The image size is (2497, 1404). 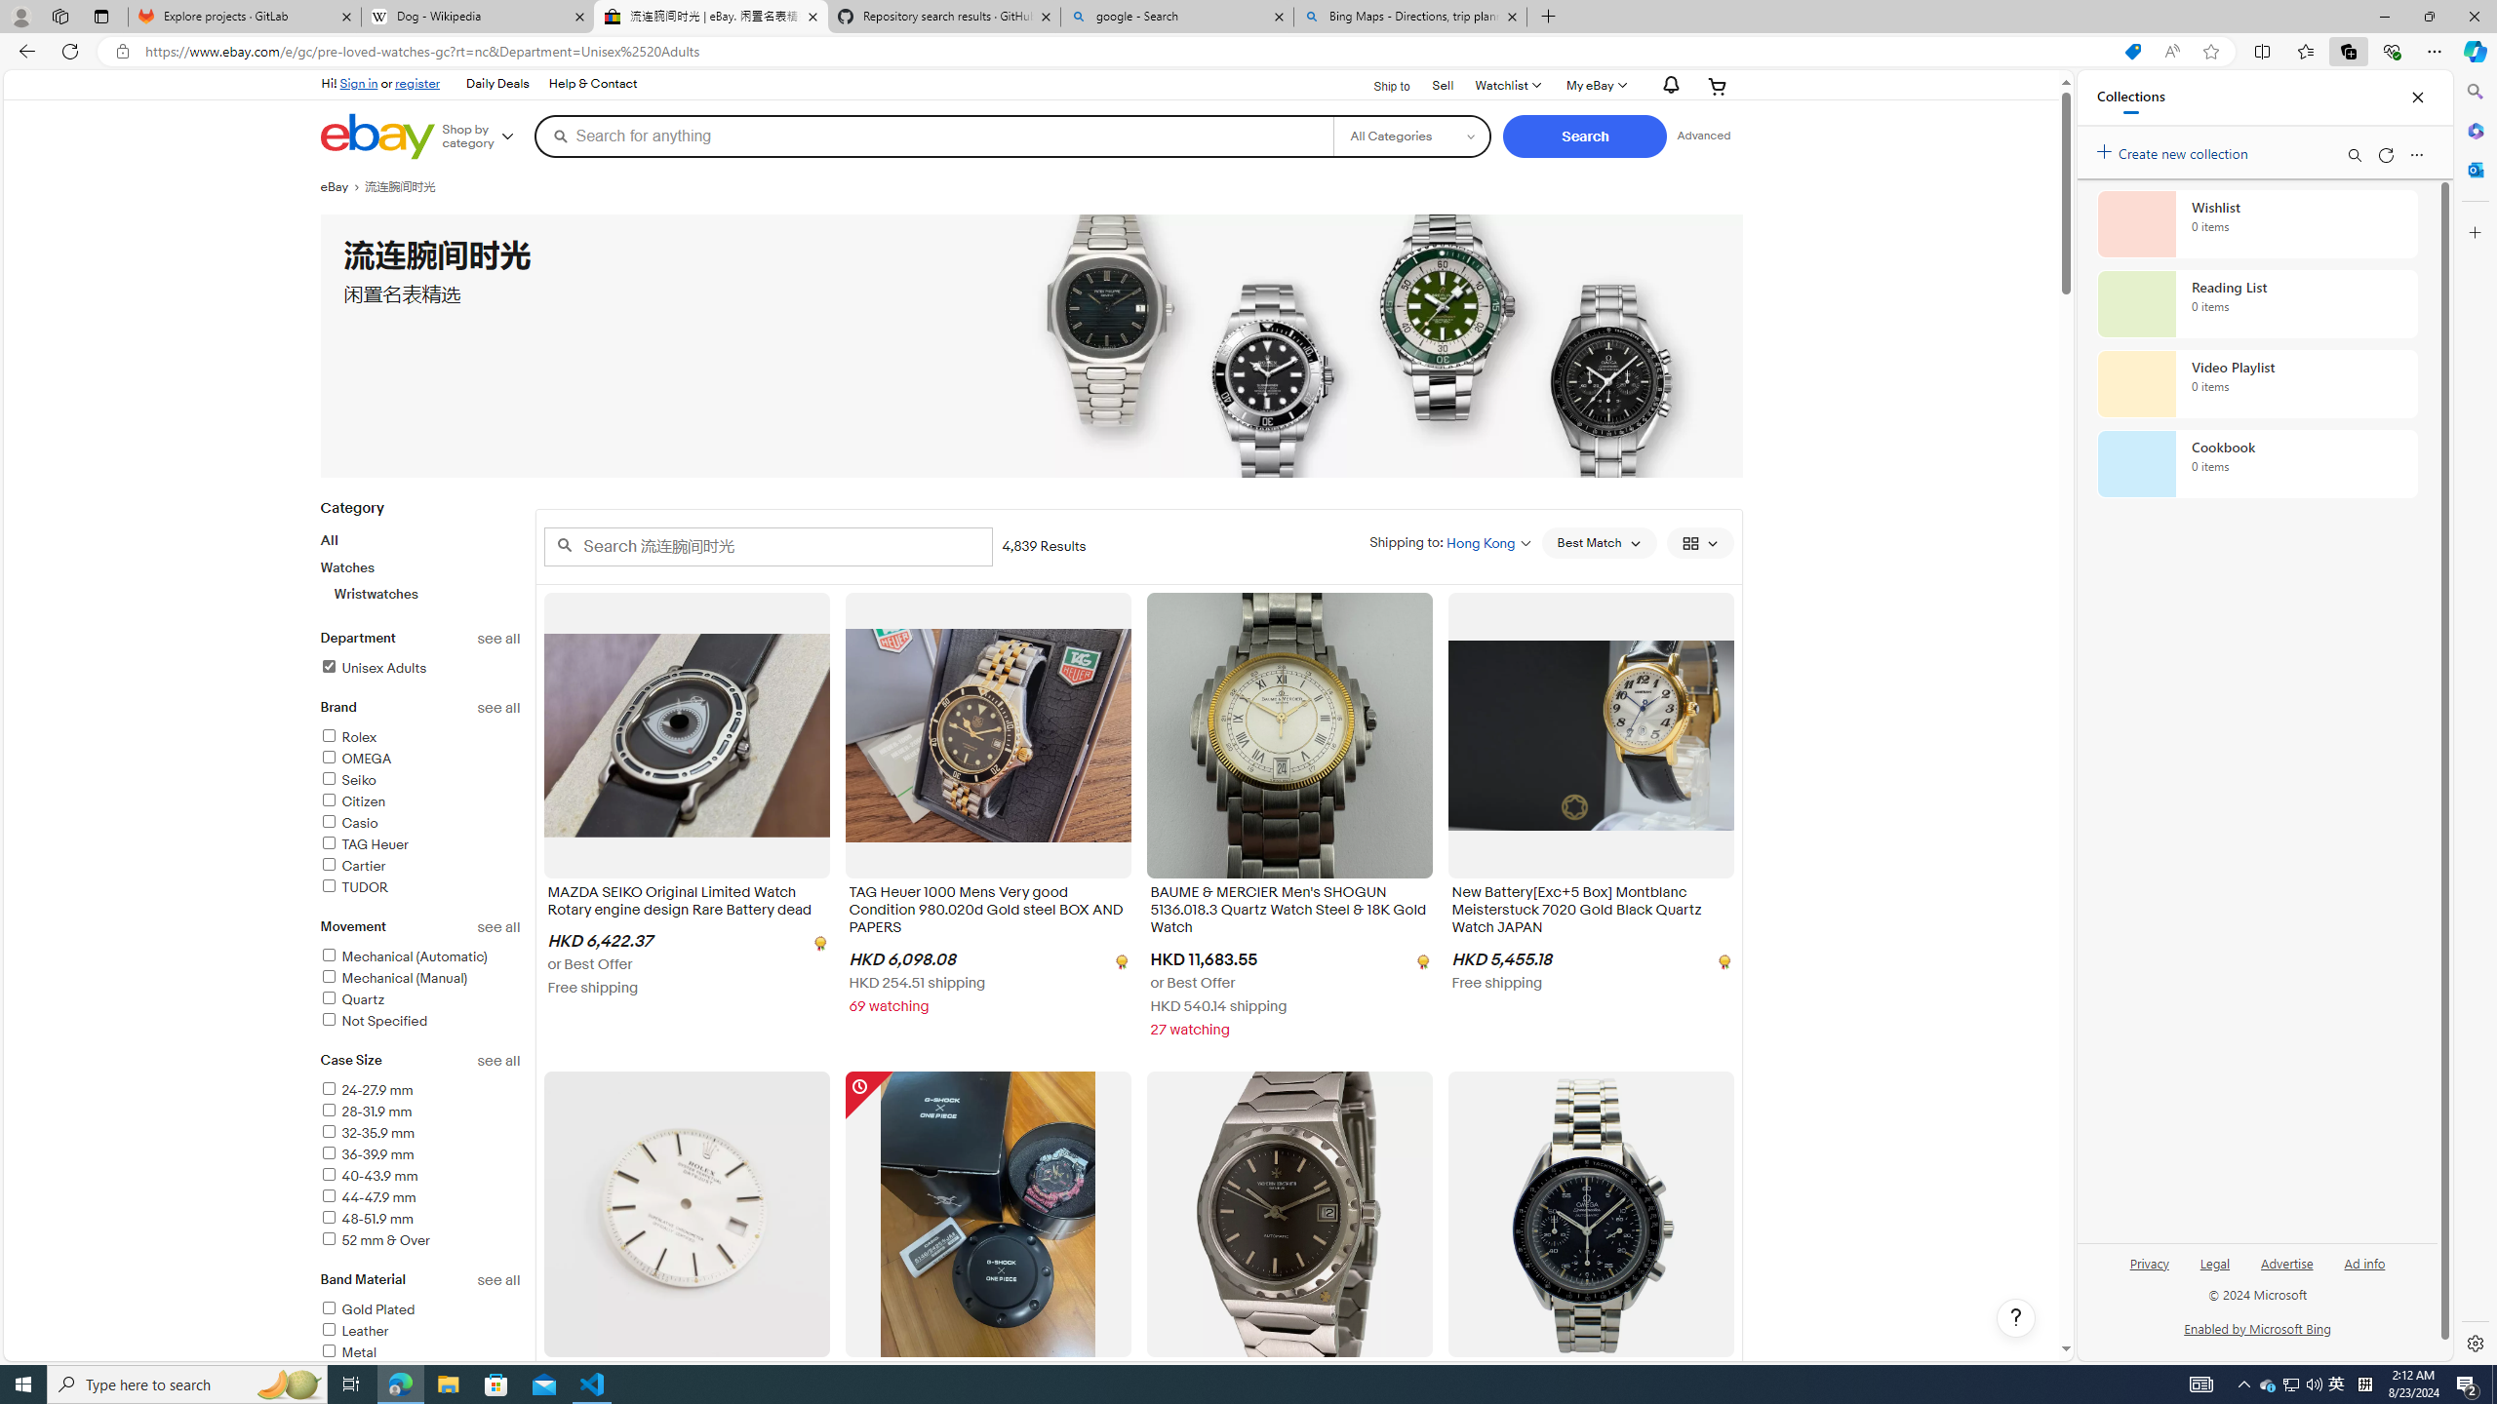 I want to click on Help & Contact, so click(x=591, y=84).